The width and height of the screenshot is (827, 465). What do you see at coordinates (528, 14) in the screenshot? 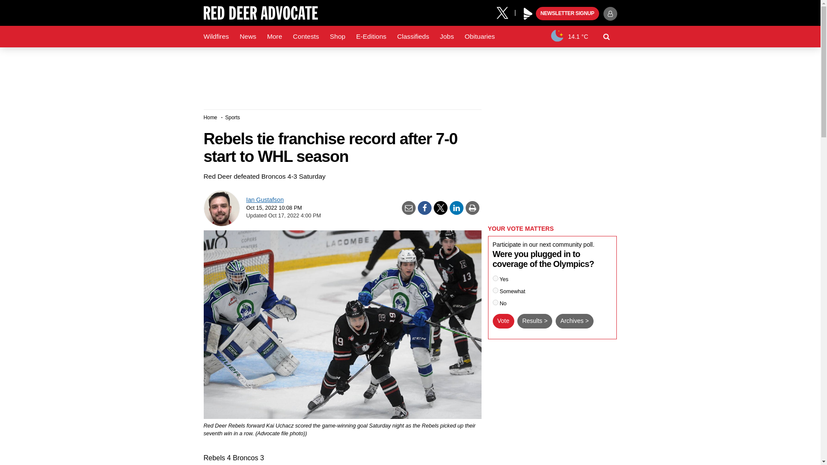
I see `Black Press Media` at bounding box center [528, 14].